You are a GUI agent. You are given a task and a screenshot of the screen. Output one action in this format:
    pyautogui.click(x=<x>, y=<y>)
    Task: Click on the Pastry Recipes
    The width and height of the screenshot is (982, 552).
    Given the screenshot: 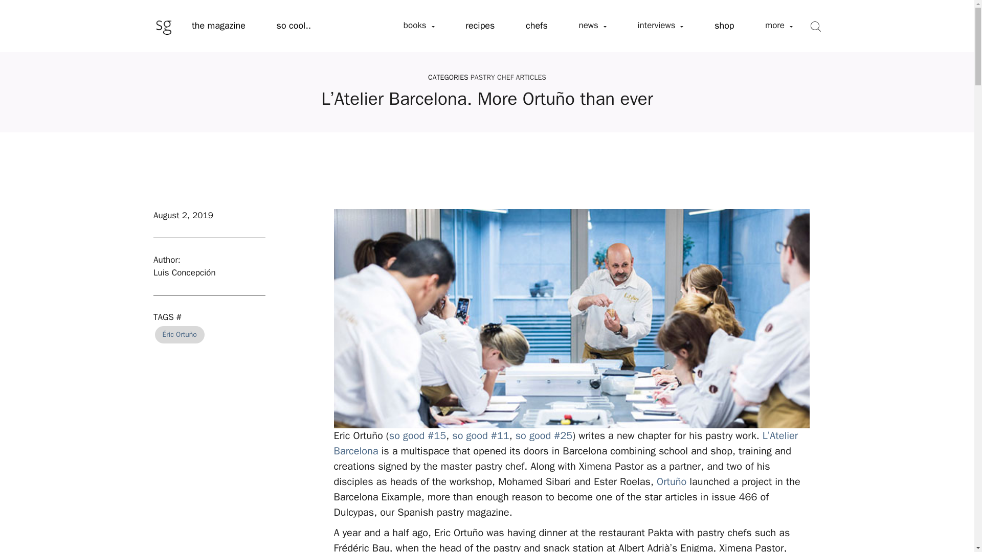 What is the action you would take?
    pyautogui.click(x=480, y=26)
    